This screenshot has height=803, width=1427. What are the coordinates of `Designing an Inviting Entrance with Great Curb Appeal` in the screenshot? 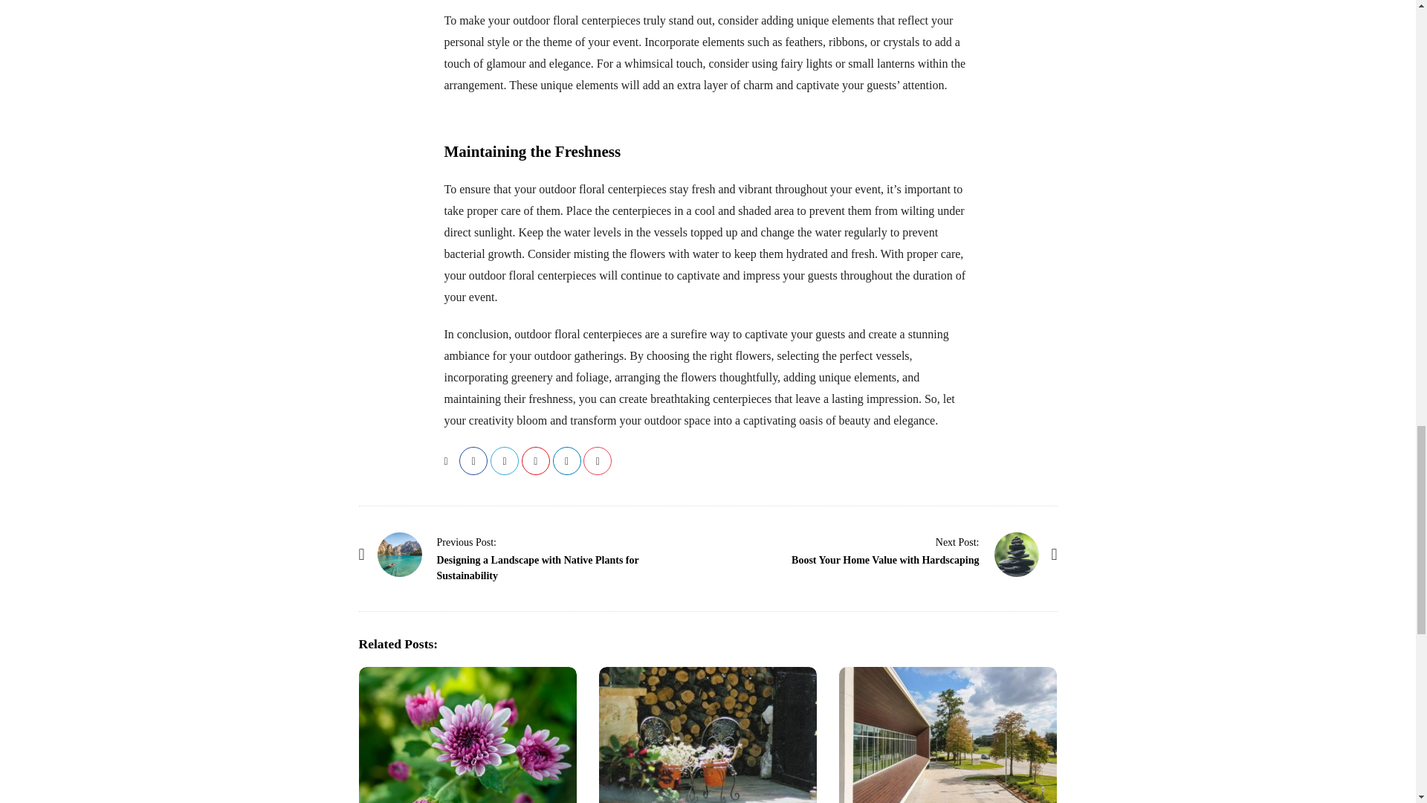 It's located at (948, 735).